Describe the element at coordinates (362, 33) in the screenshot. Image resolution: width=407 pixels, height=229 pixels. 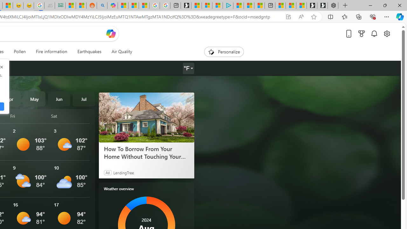
I see `Microsoft rewards` at that location.